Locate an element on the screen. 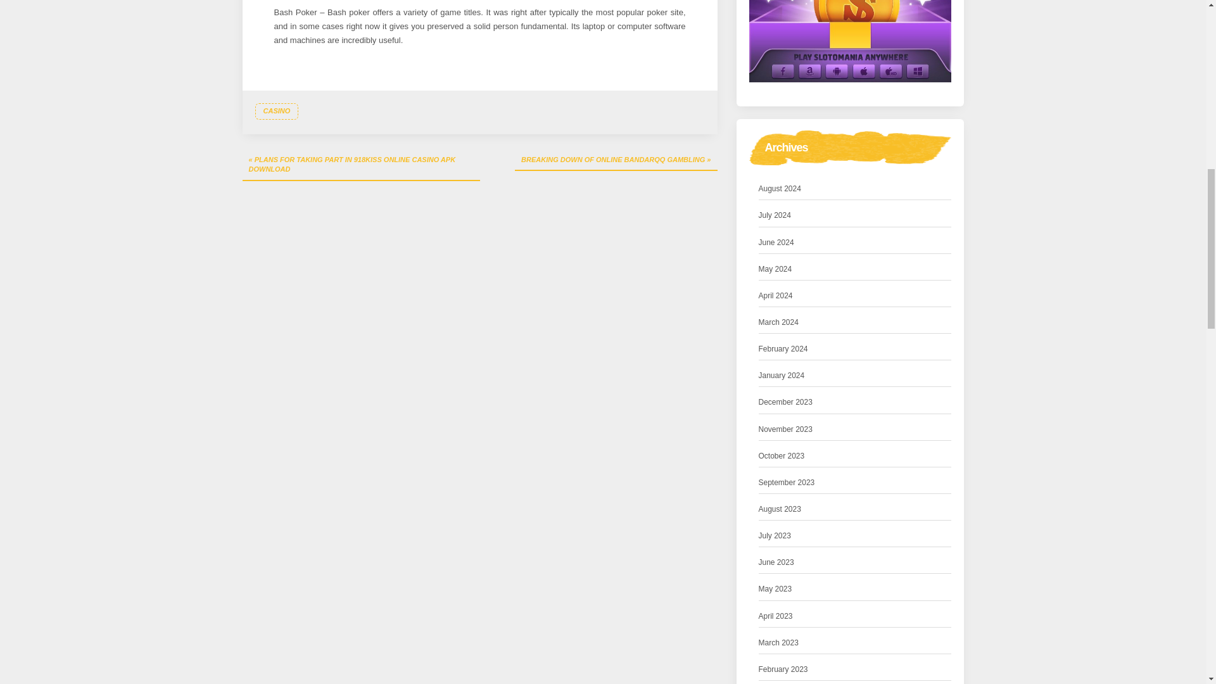 The image size is (1216, 684). October 2023 is located at coordinates (782, 456).